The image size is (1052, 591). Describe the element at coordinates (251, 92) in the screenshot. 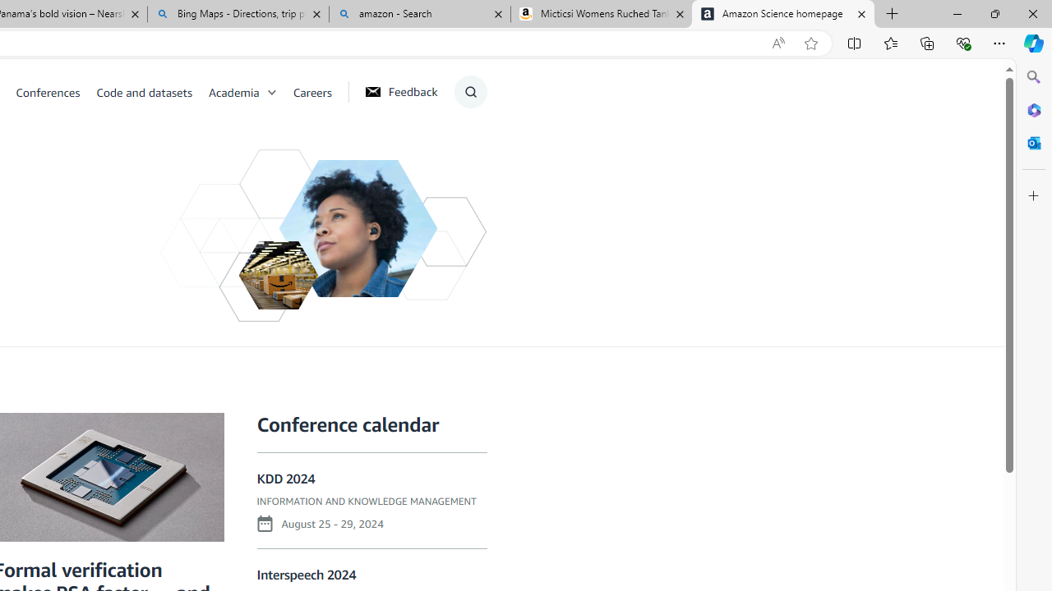

I see `Academia` at that location.